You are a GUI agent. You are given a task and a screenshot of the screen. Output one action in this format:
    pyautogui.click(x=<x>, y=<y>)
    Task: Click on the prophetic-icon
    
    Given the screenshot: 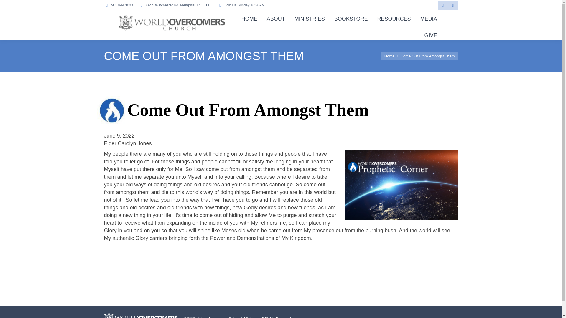 What is the action you would take?
    pyautogui.click(x=112, y=112)
    